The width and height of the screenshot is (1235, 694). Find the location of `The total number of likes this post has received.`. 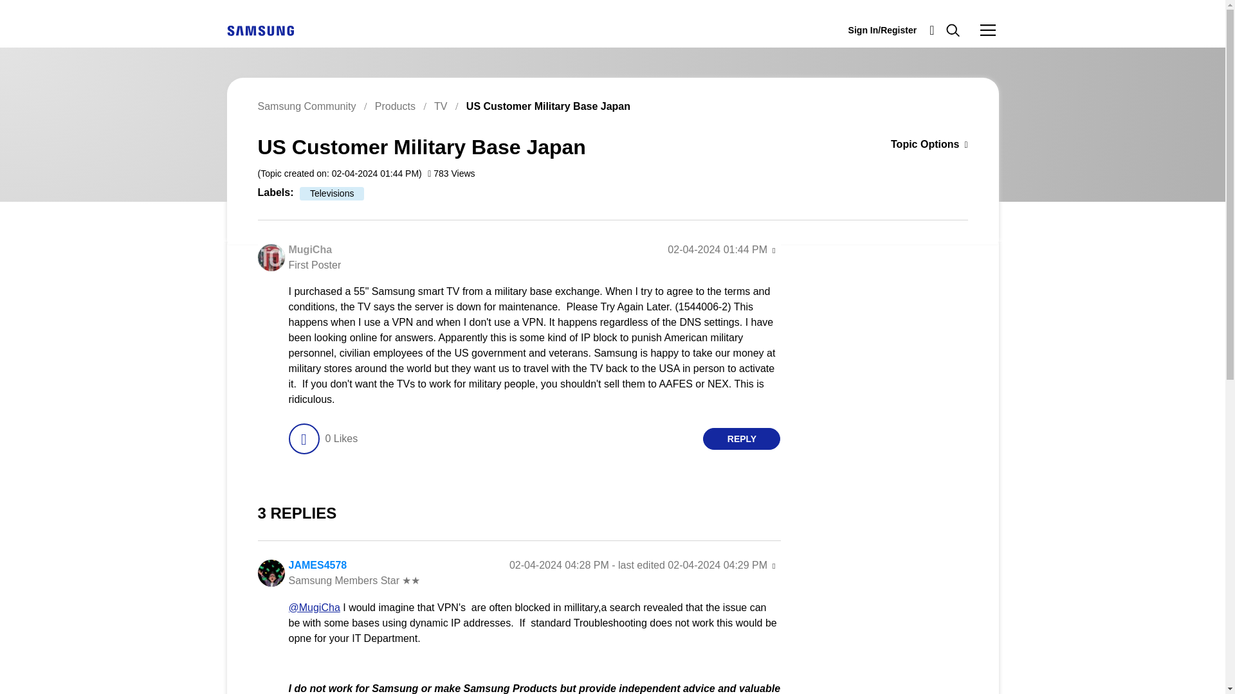

The total number of likes this post has received. is located at coordinates (341, 438).